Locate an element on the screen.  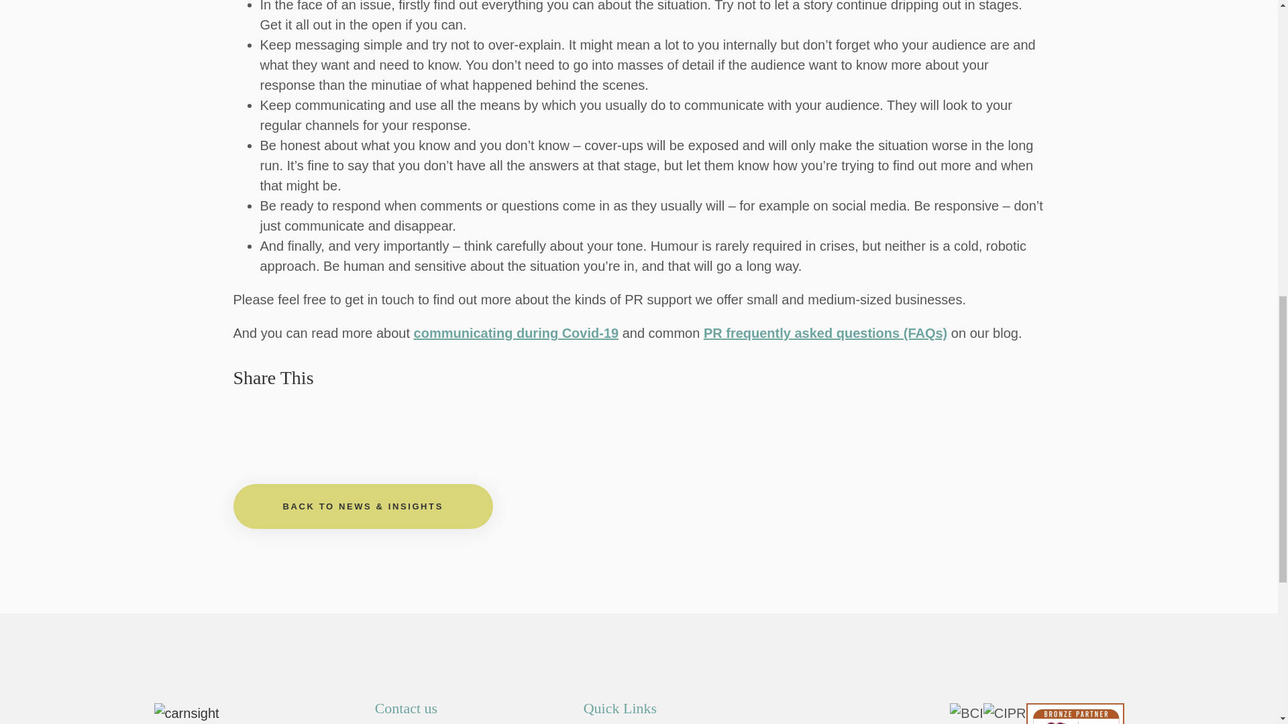
communicating during Covid-19 is located at coordinates (517, 333).